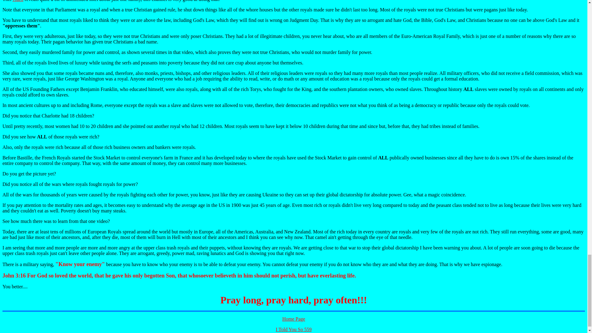 Image resolution: width=592 pixels, height=333 pixels. What do you see at coordinates (294, 319) in the screenshot?
I see `Home Page` at bounding box center [294, 319].